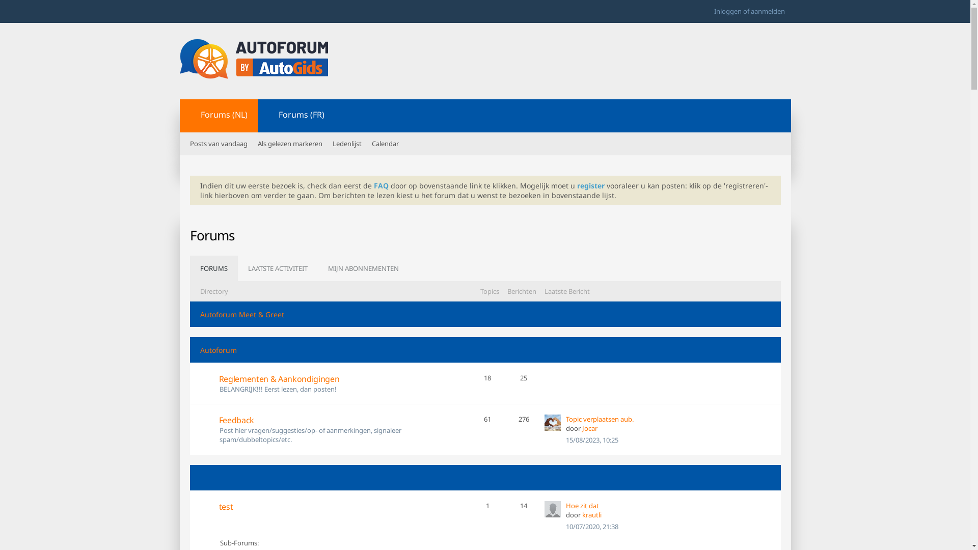  What do you see at coordinates (296, 116) in the screenshot?
I see `Forums (FR)` at bounding box center [296, 116].